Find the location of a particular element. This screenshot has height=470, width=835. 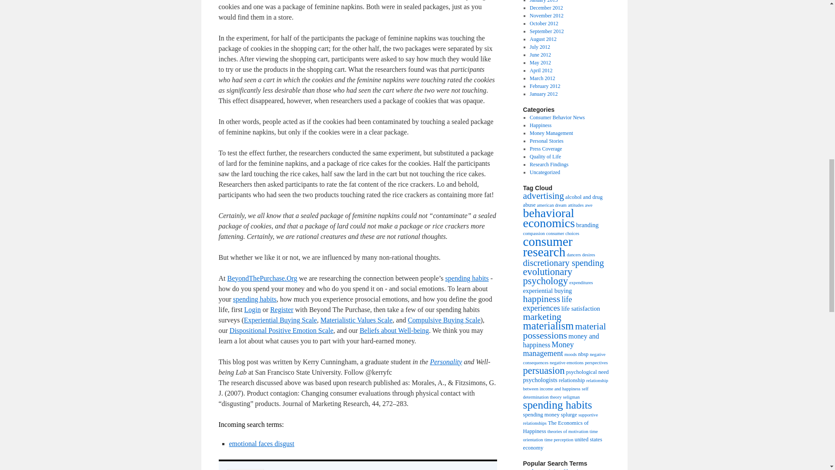

Compulsive Buying Scale is located at coordinates (444, 320).